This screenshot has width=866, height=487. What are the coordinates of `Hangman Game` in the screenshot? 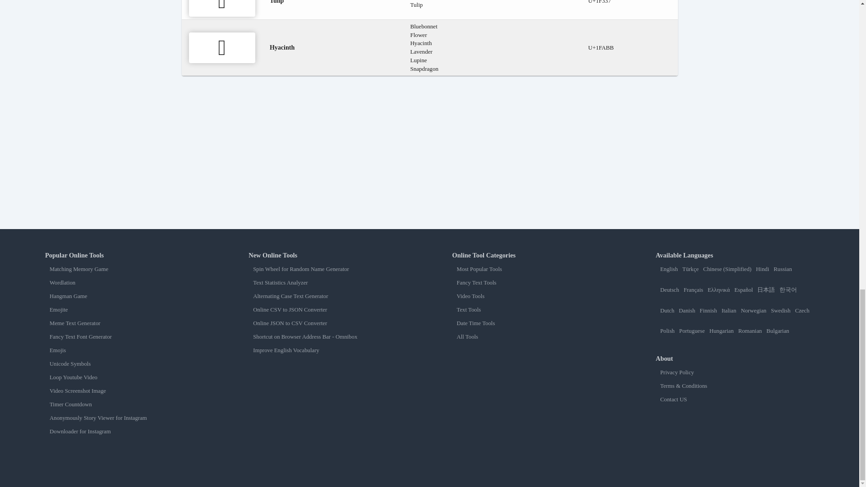 It's located at (126, 297).